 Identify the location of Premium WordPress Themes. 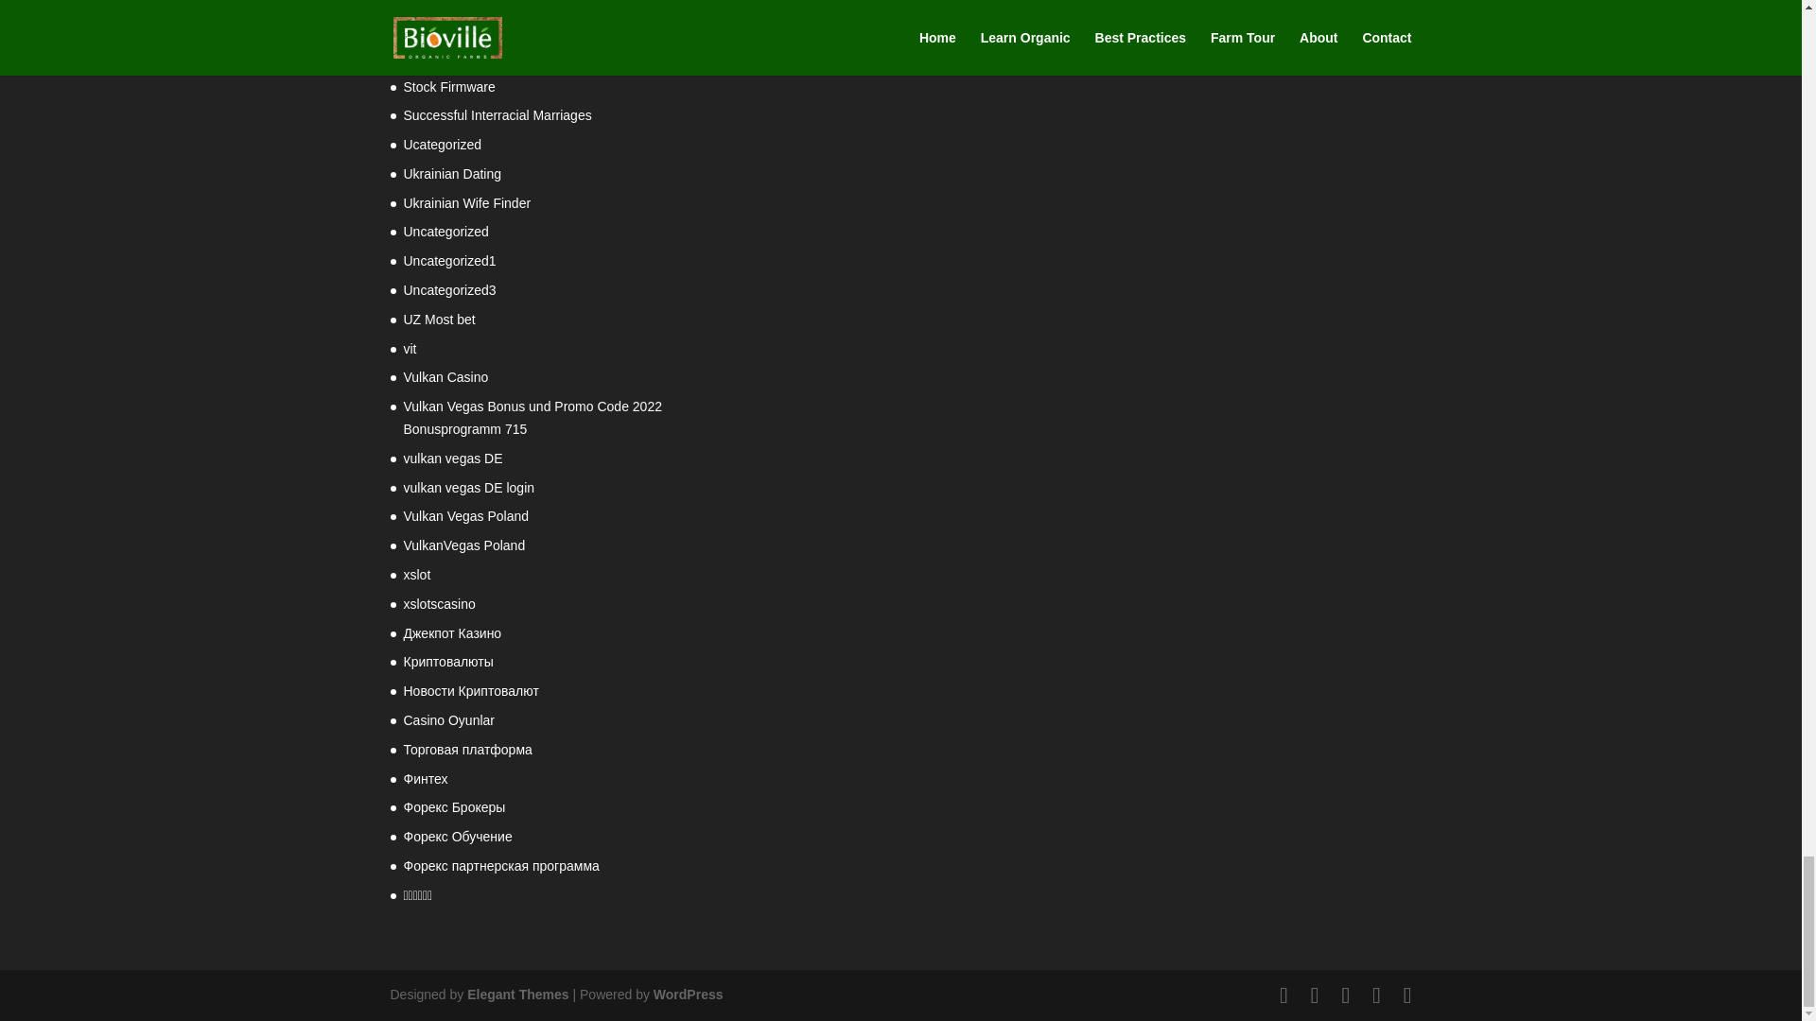
(516, 995).